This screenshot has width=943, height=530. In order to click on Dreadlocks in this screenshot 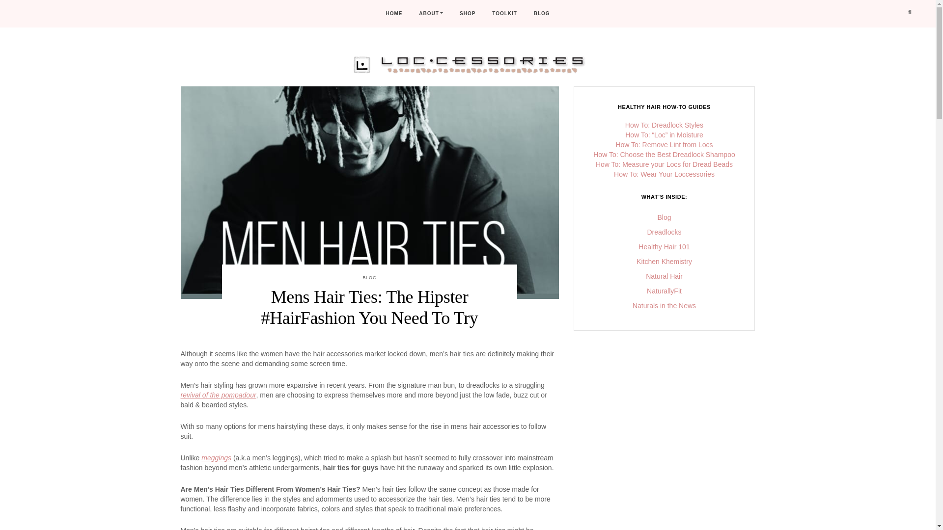, I will do `click(664, 232)`.